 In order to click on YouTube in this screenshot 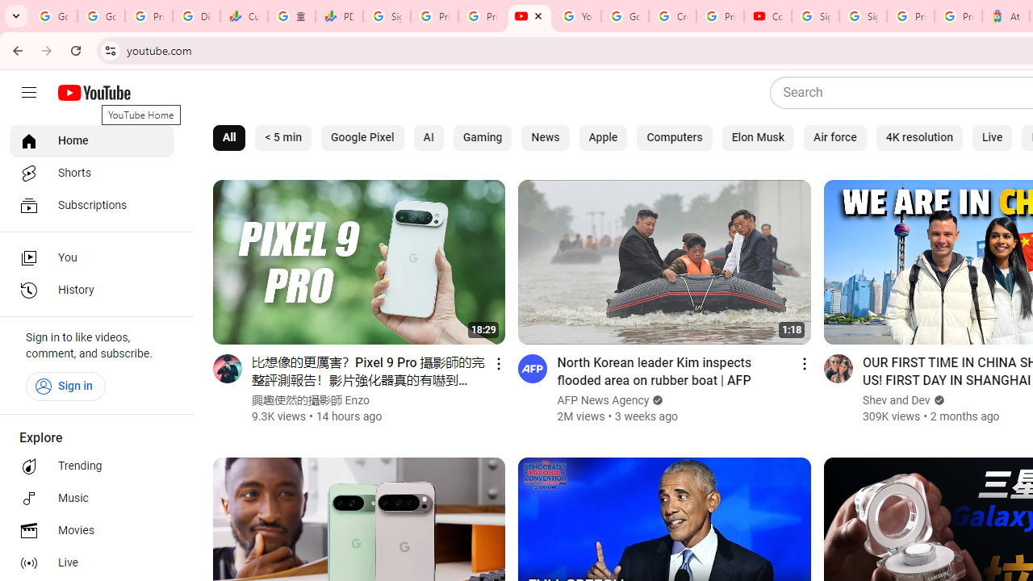, I will do `click(529, 16)`.